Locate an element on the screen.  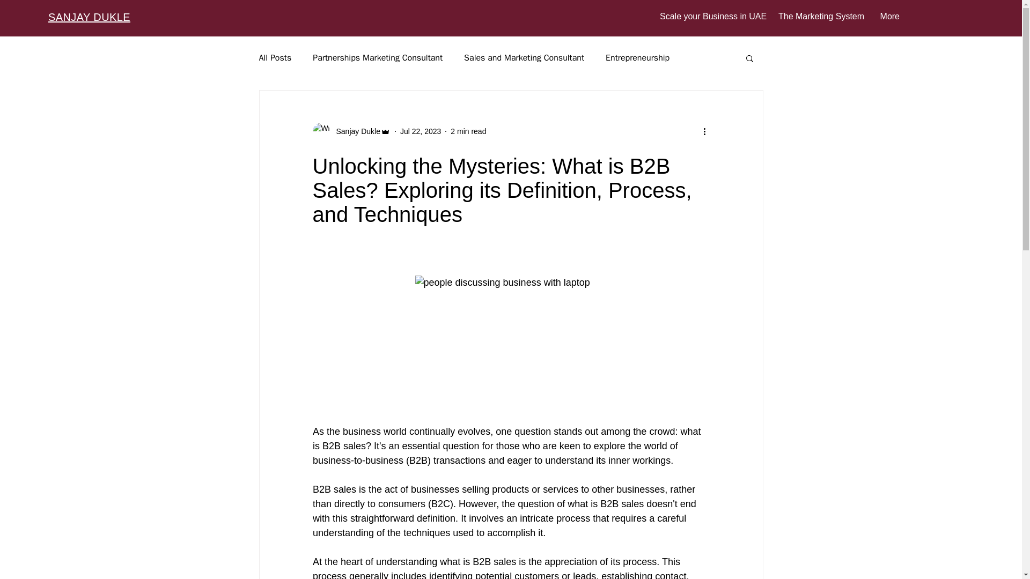
Scale your Business in UAE is located at coordinates (711, 17).